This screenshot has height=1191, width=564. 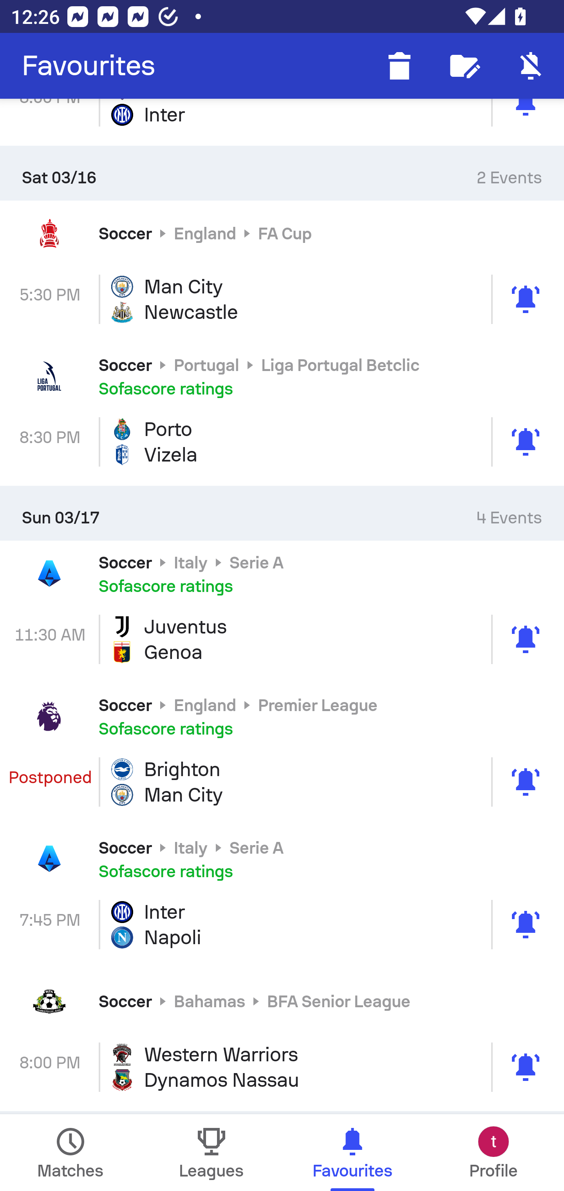 I want to click on Soccer Bahamas BFA Senior League, so click(x=282, y=1001).